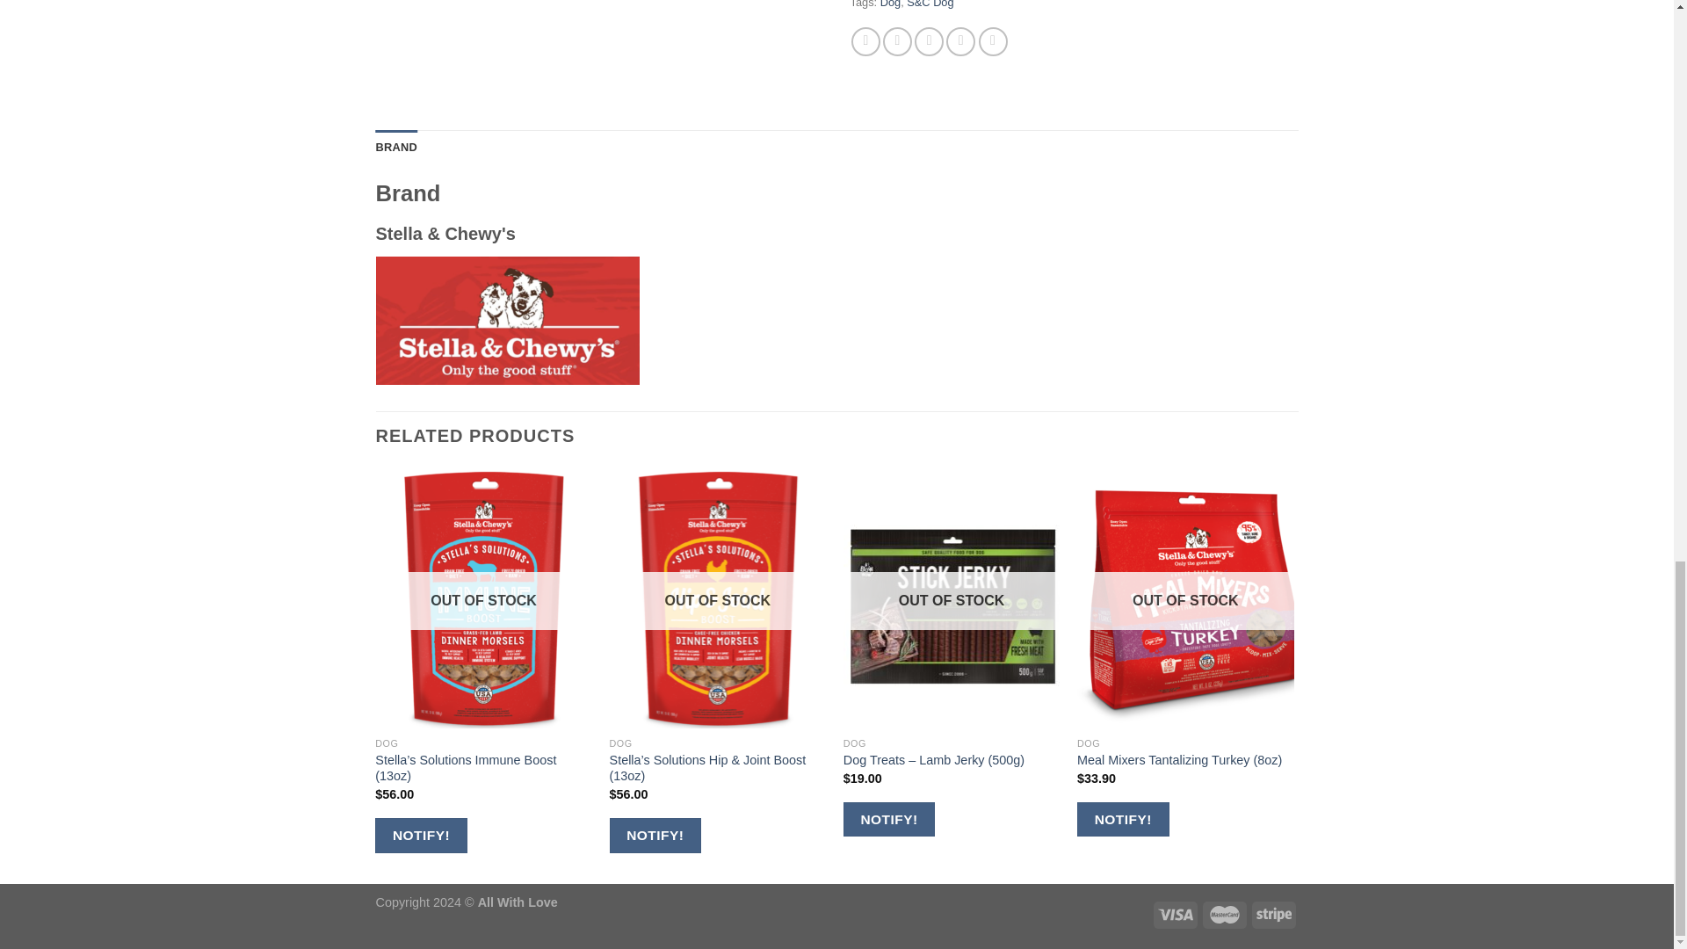  I want to click on Notify!, so click(655, 835).